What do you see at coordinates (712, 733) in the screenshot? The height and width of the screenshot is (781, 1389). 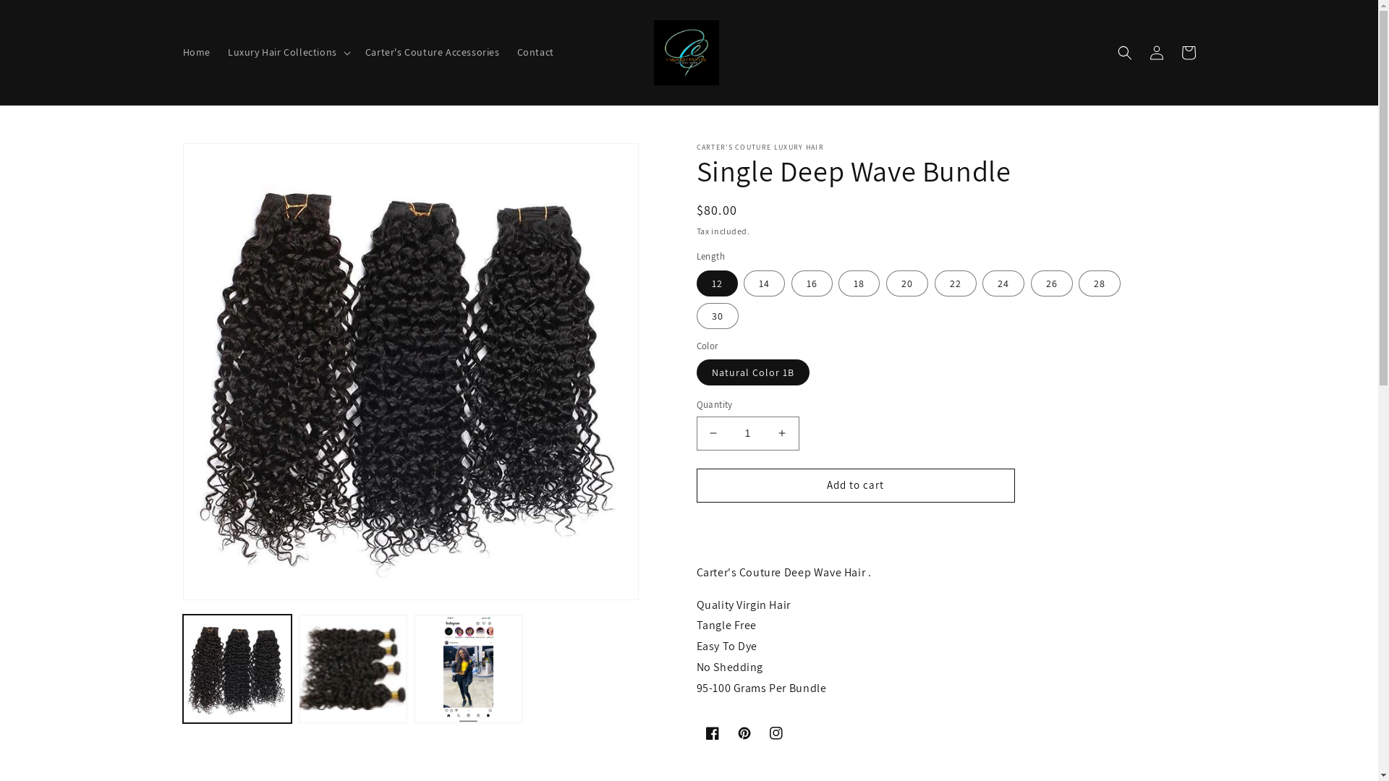 I see `Facebook` at bounding box center [712, 733].